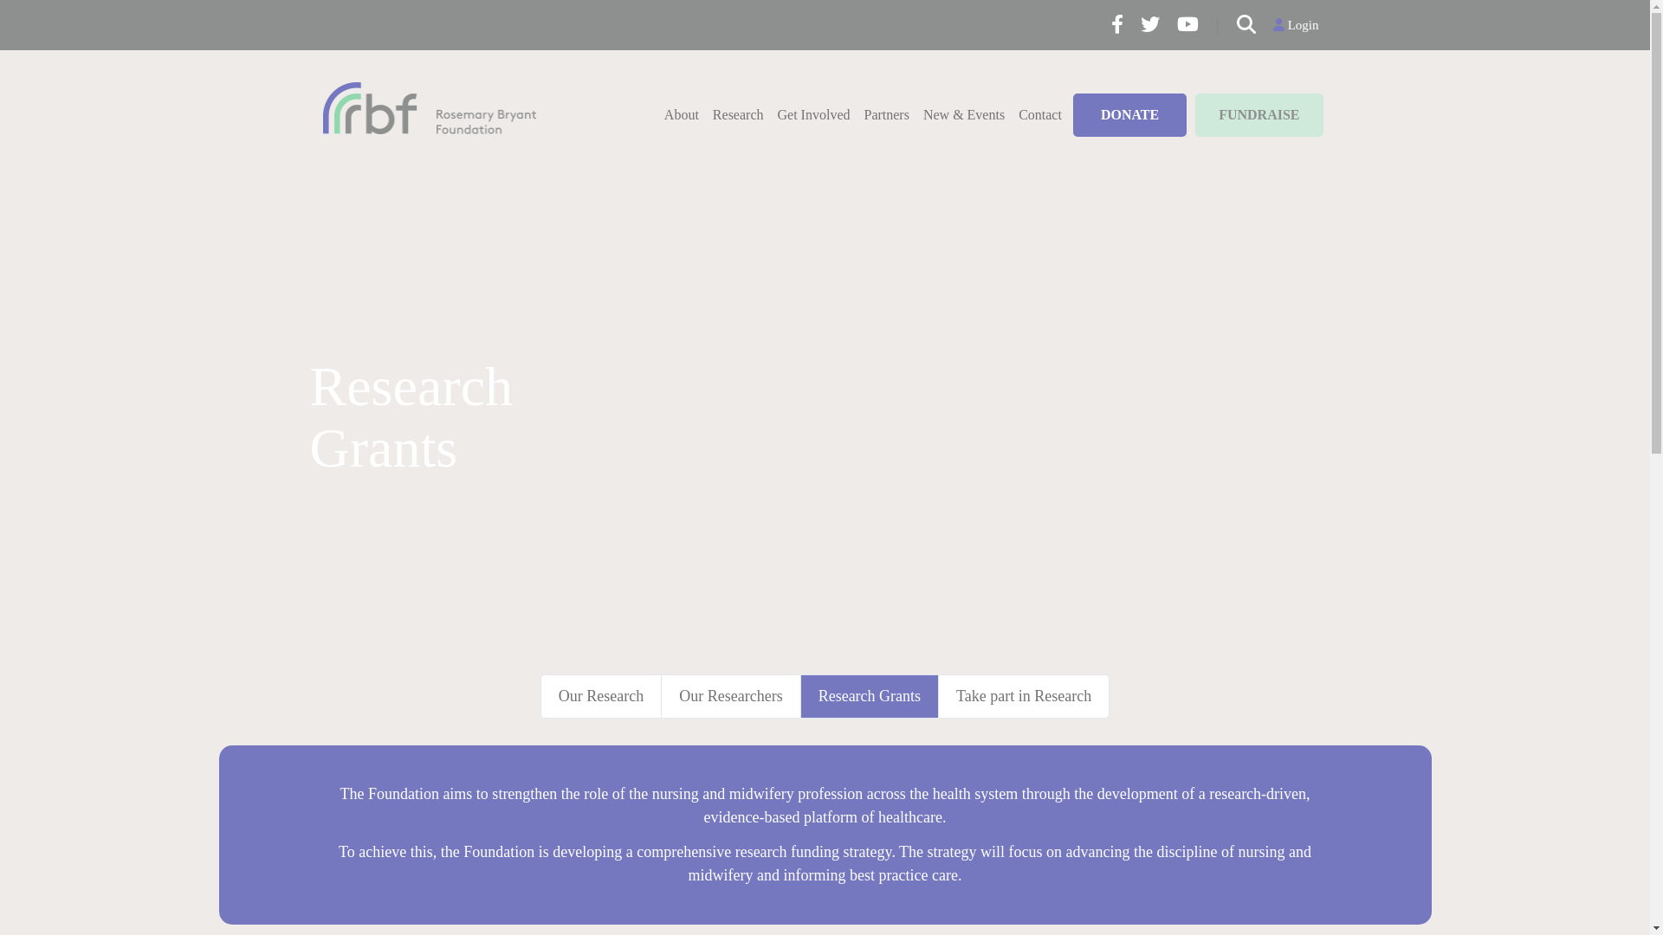 The width and height of the screenshot is (1663, 935). What do you see at coordinates (814, 114) in the screenshot?
I see `Get Involved` at bounding box center [814, 114].